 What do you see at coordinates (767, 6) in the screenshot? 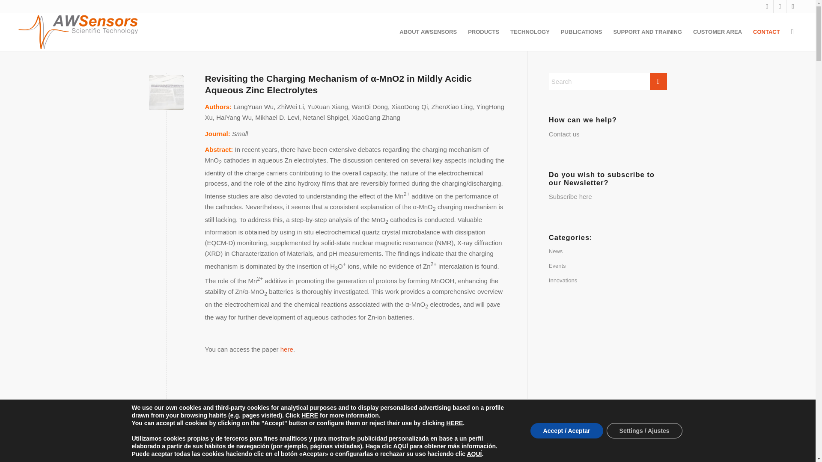
I see `LinkedIn` at bounding box center [767, 6].